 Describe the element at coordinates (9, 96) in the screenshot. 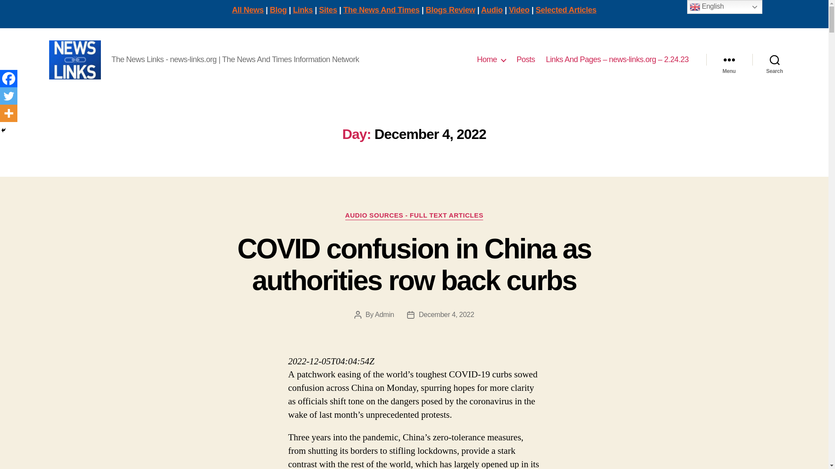

I see `Twitter` at that location.